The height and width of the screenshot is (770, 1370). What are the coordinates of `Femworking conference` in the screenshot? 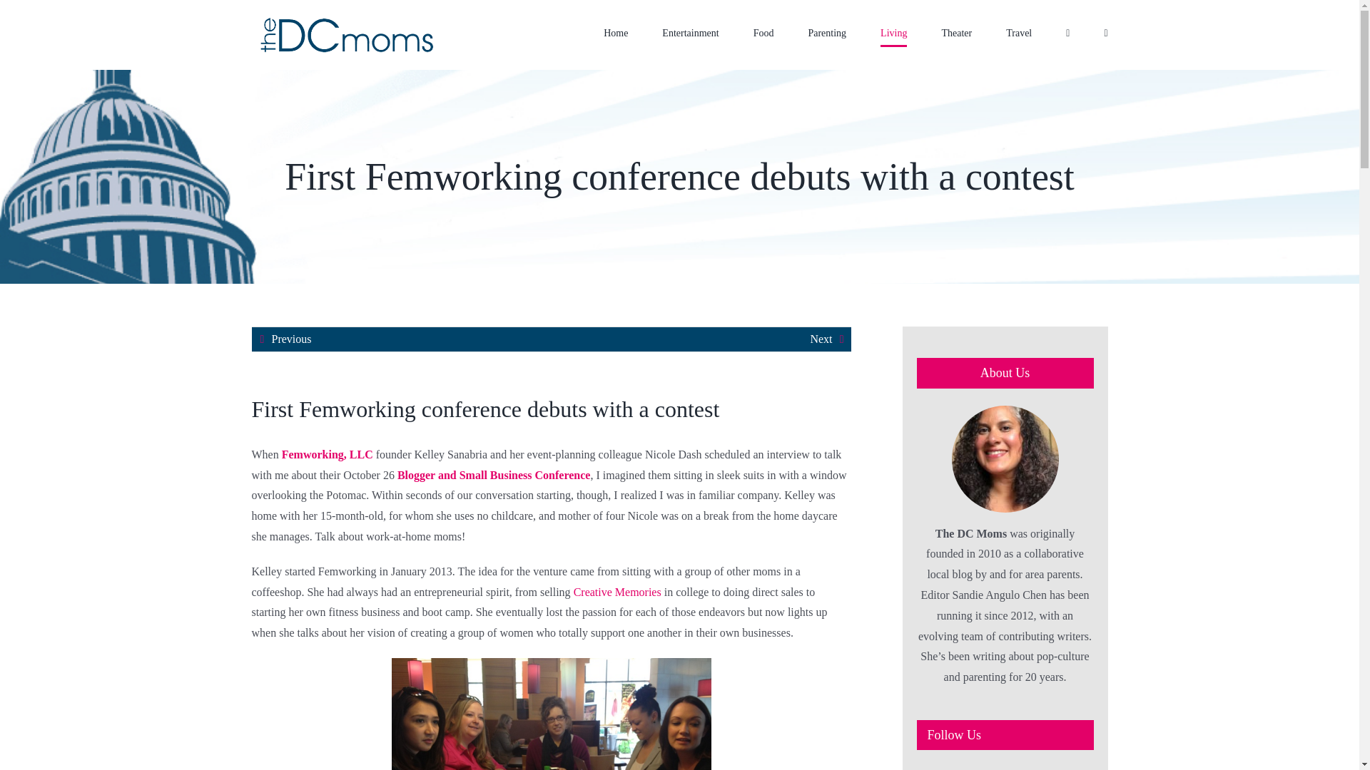 It's located at (494, 475).